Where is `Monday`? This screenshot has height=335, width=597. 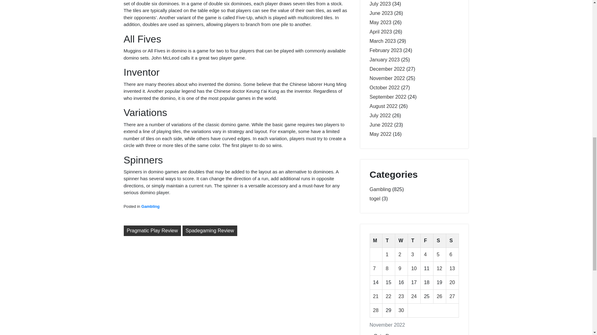
Monday is located at coordinates (376, 241).